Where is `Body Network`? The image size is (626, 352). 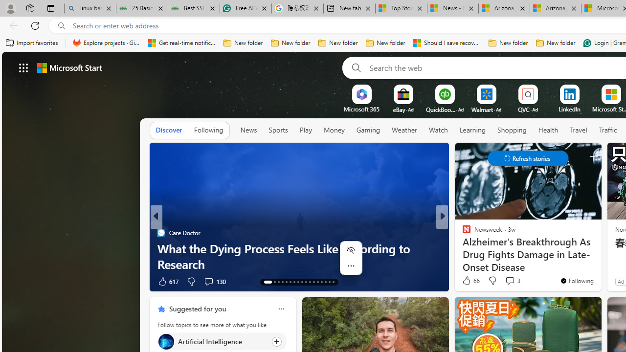 Body Network is located at coordinates (462, 233).